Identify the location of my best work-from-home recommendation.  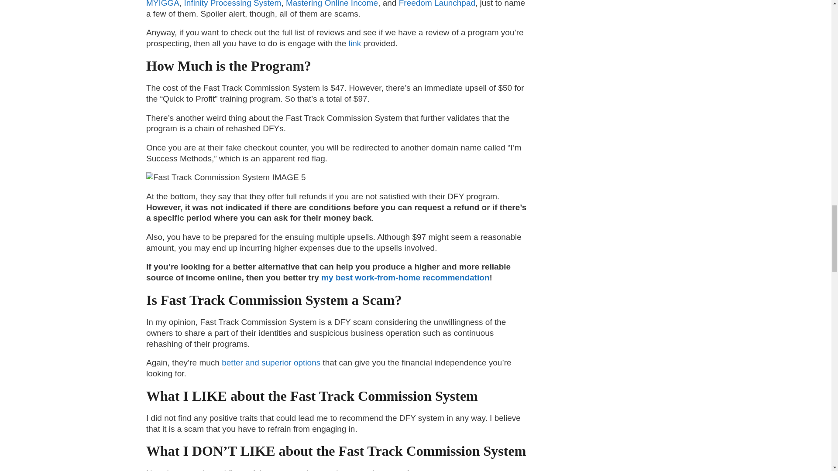
(404, 277).